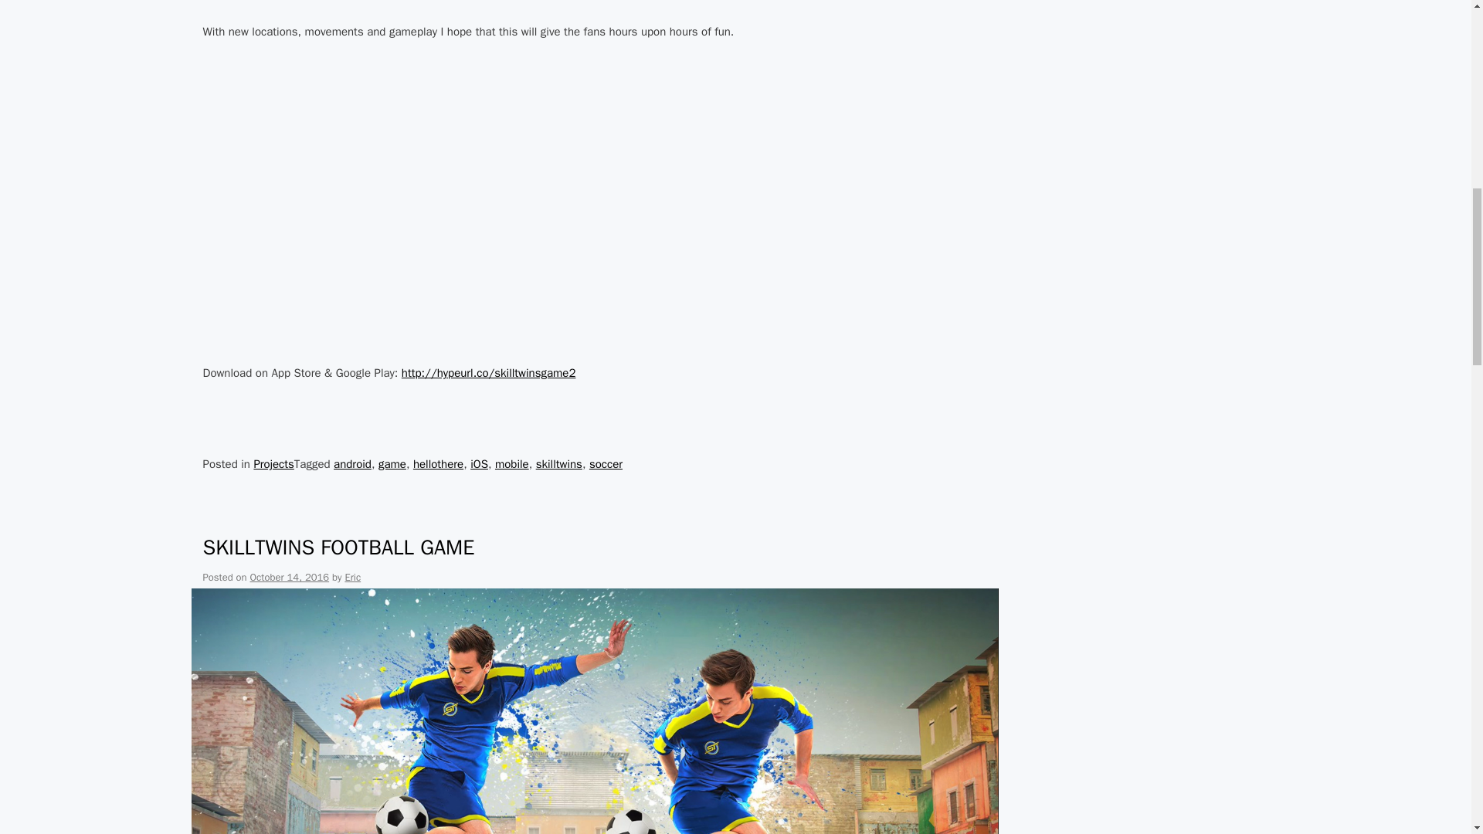 Image resolution: width=1483 pixels, height=834 pixels. What do you see at coordinates (559, 463) in the screenshot?
I see `skilltwins` at bounding box center [559, 463].